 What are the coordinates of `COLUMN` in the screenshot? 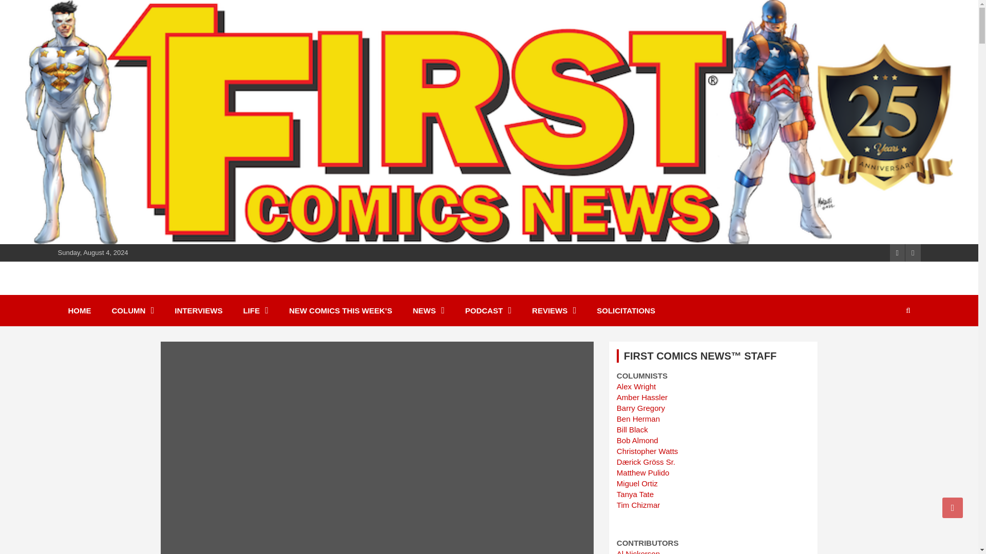 It's located at (132, 310).